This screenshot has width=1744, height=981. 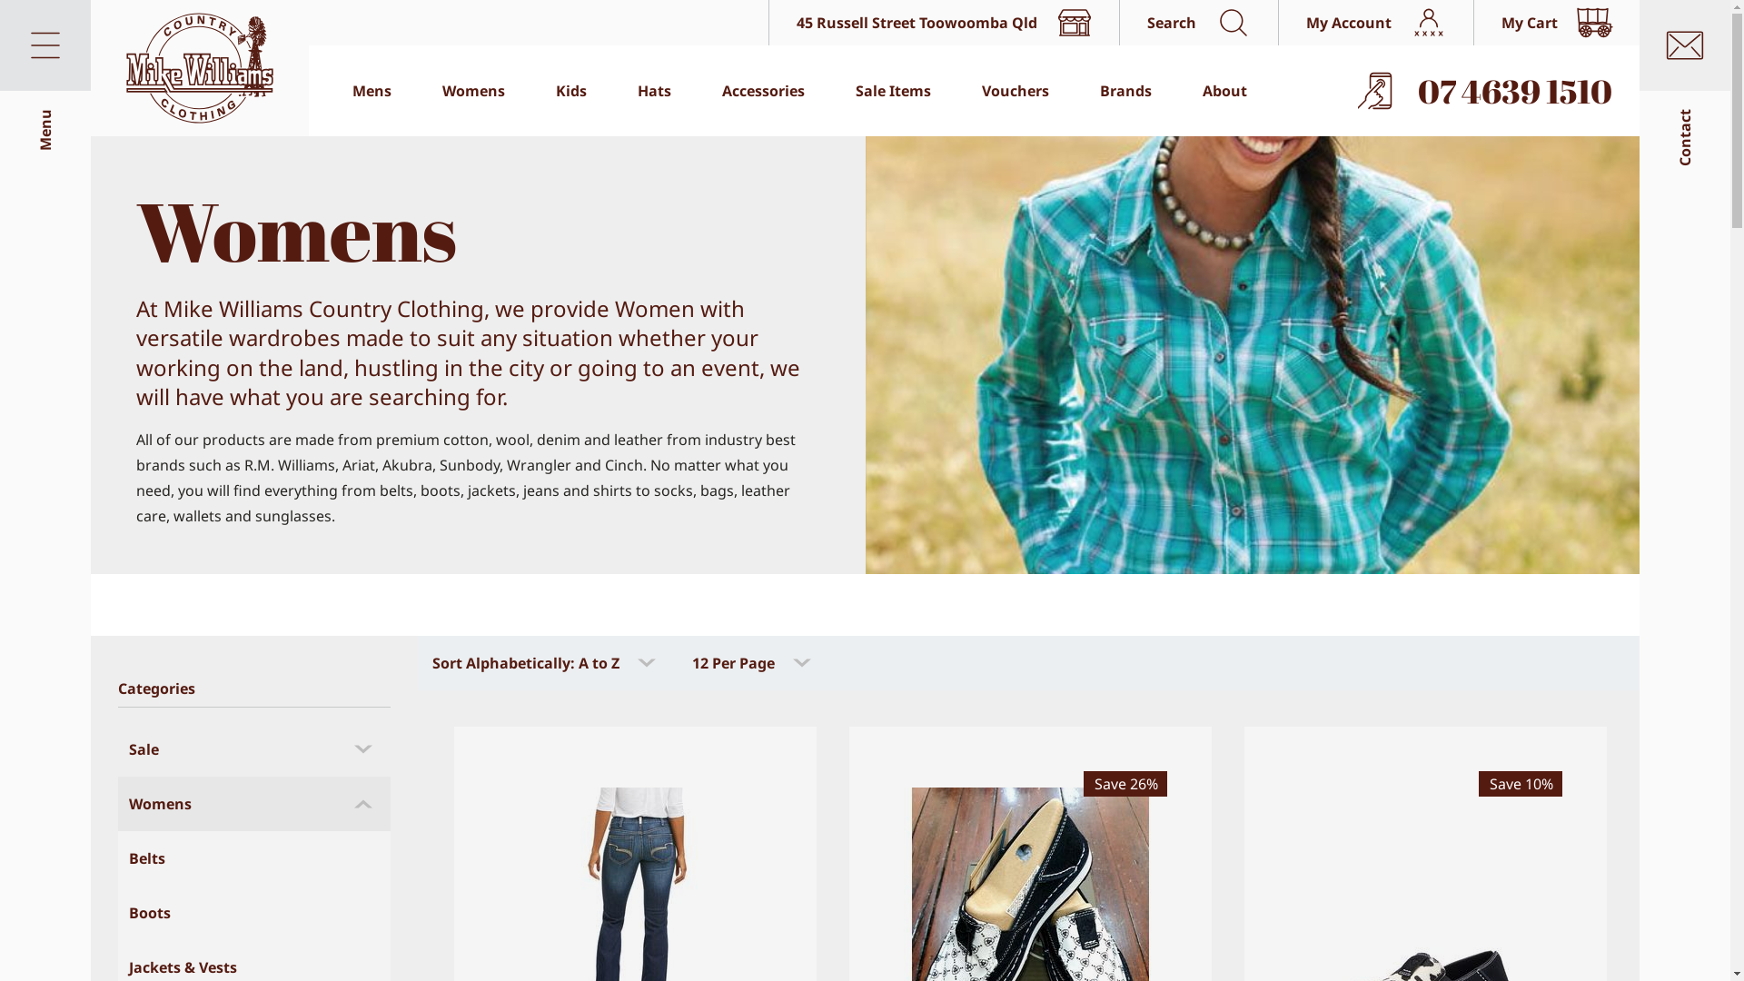 I want to click on Vouchers, so click(x=1016, y=91).